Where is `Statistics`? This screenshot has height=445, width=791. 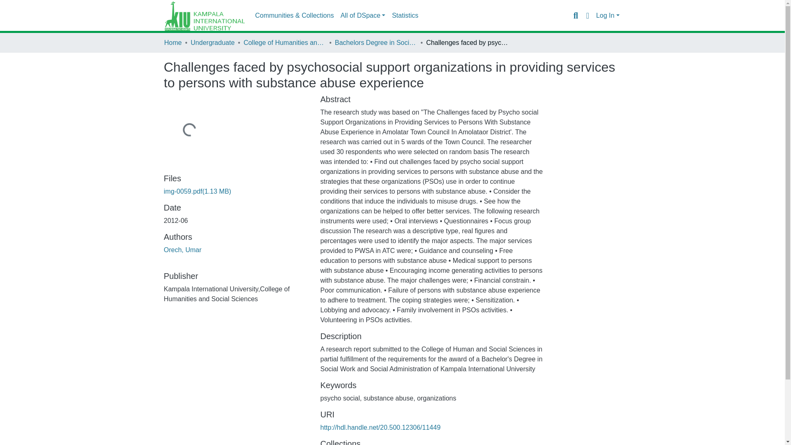
Statistics is located at coordinates (405, 16).